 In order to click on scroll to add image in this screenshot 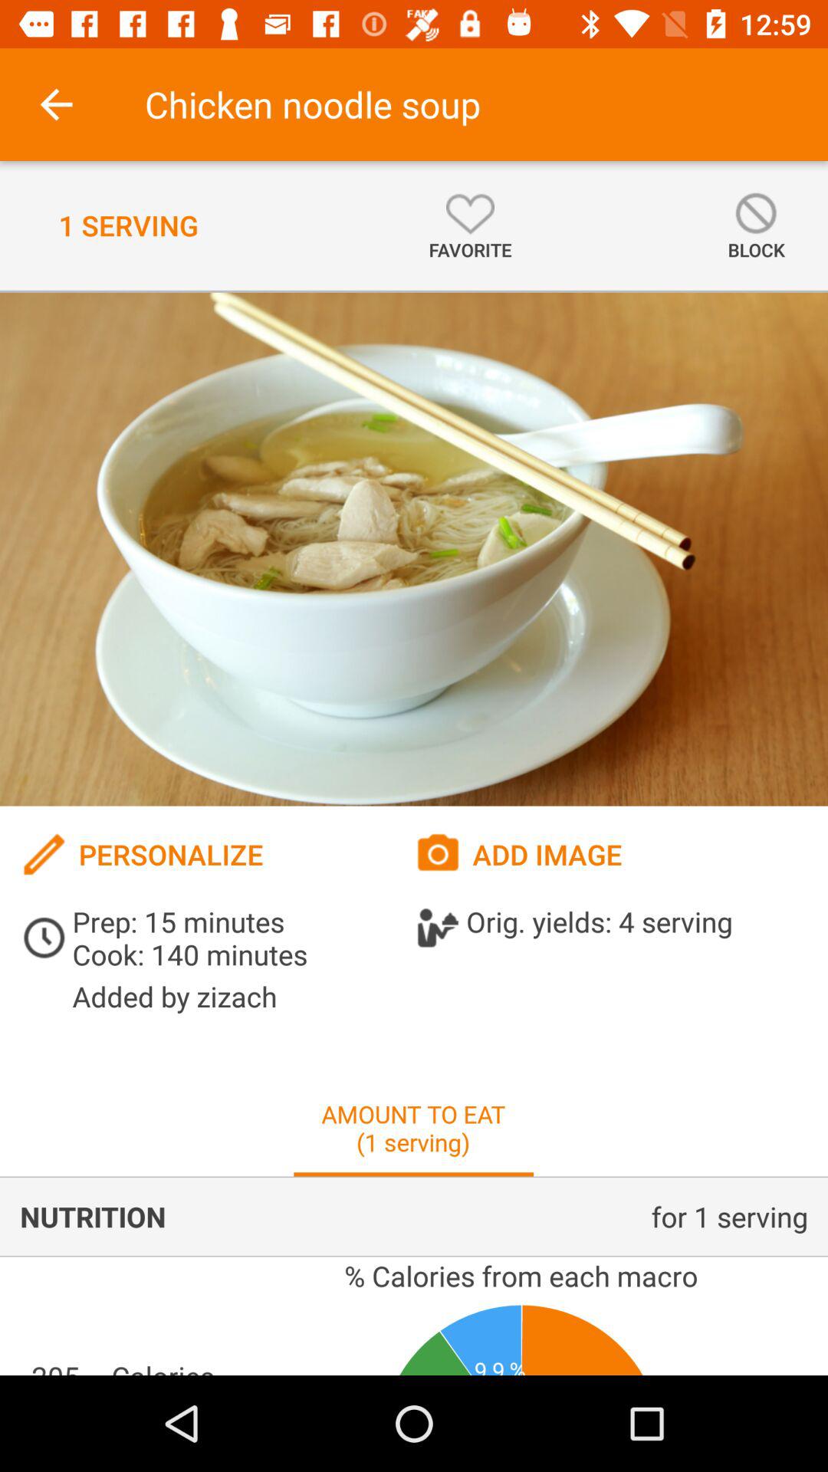, I will do `click(610, 854)`.